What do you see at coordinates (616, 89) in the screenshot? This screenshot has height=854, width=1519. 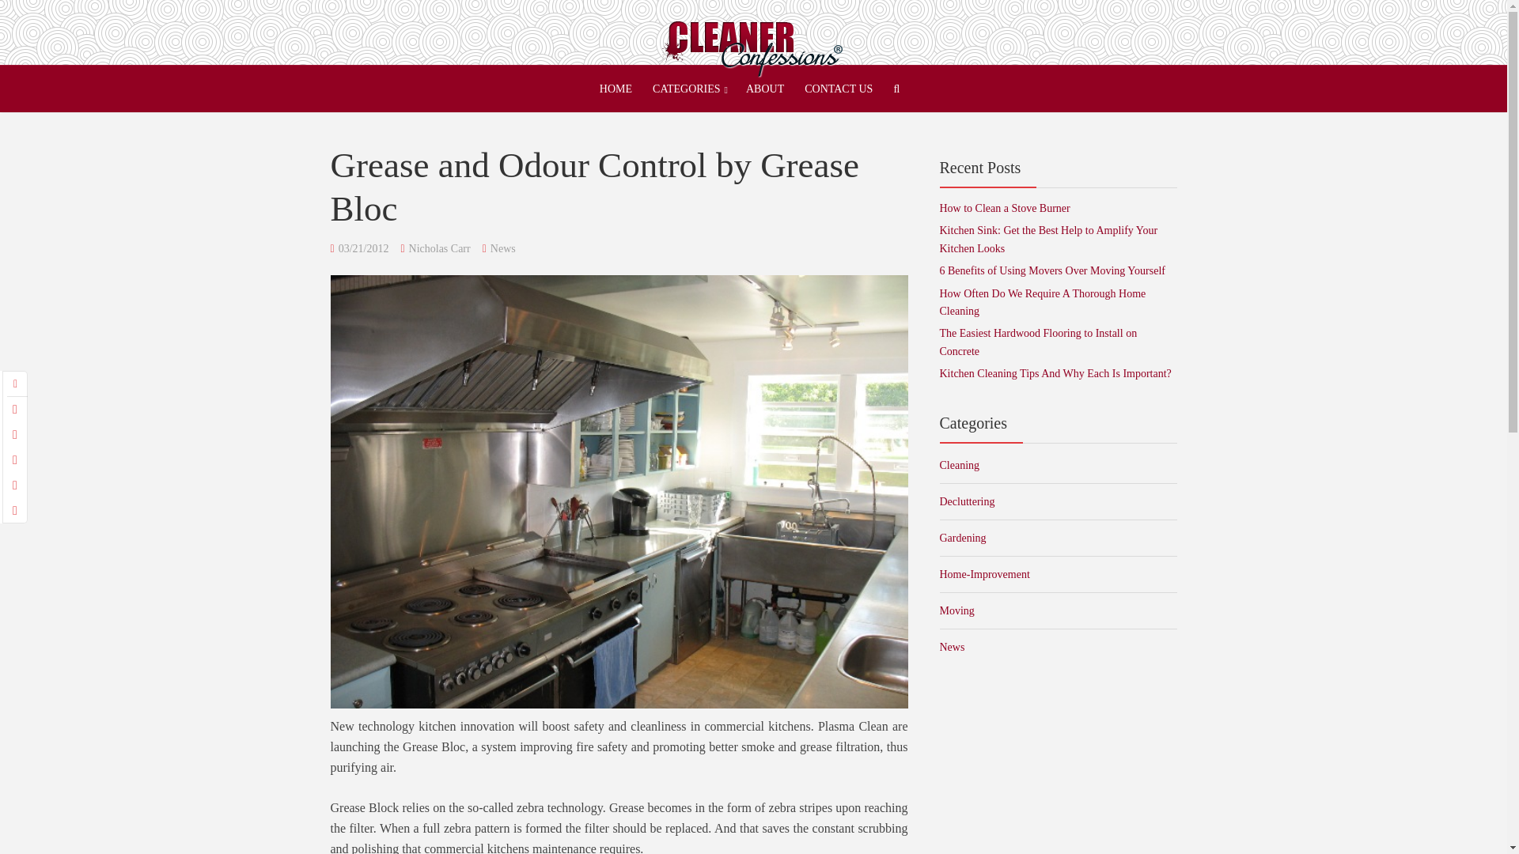 I see `HOME` at bounding box center [616, 89].